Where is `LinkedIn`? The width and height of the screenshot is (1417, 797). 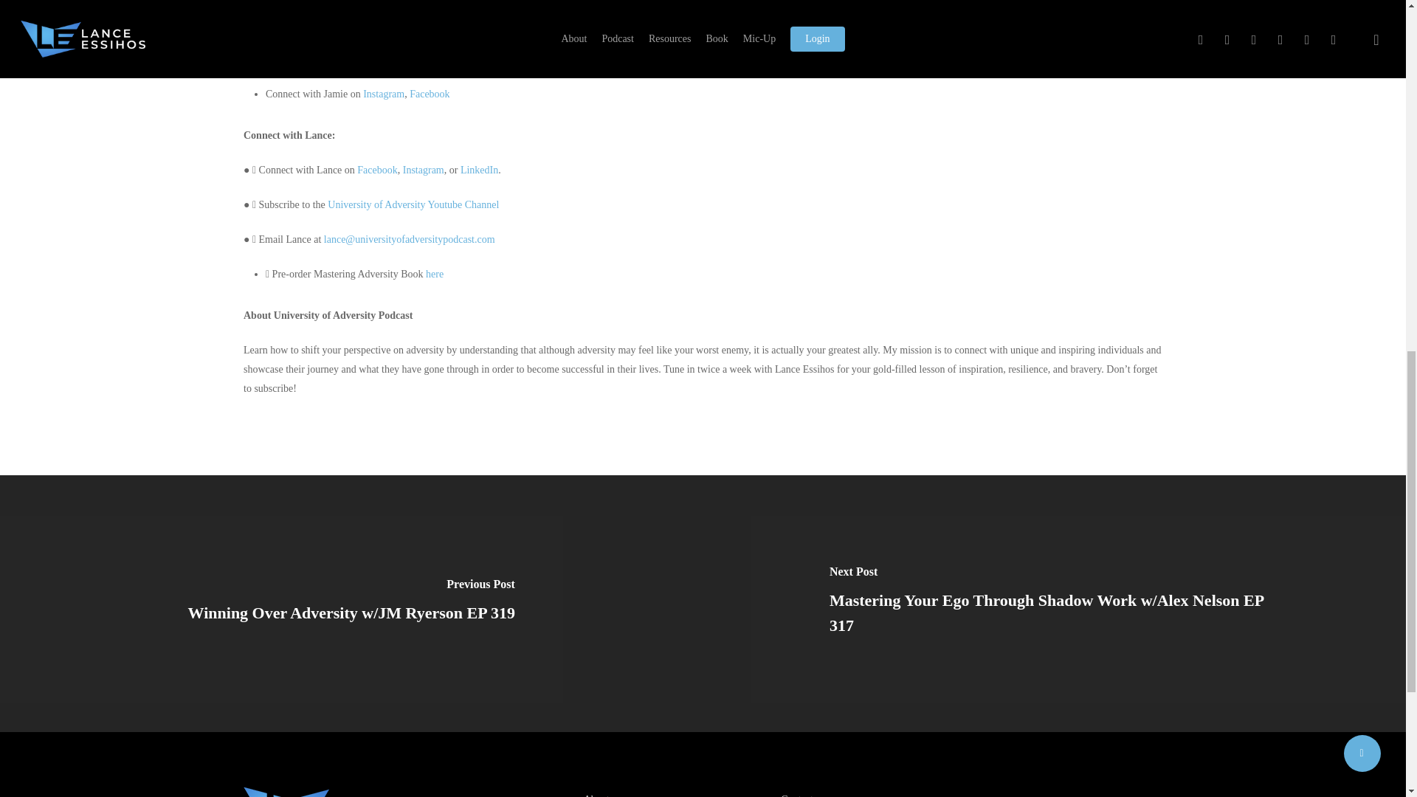 LinkedIn is located at coordinates (480, 170).